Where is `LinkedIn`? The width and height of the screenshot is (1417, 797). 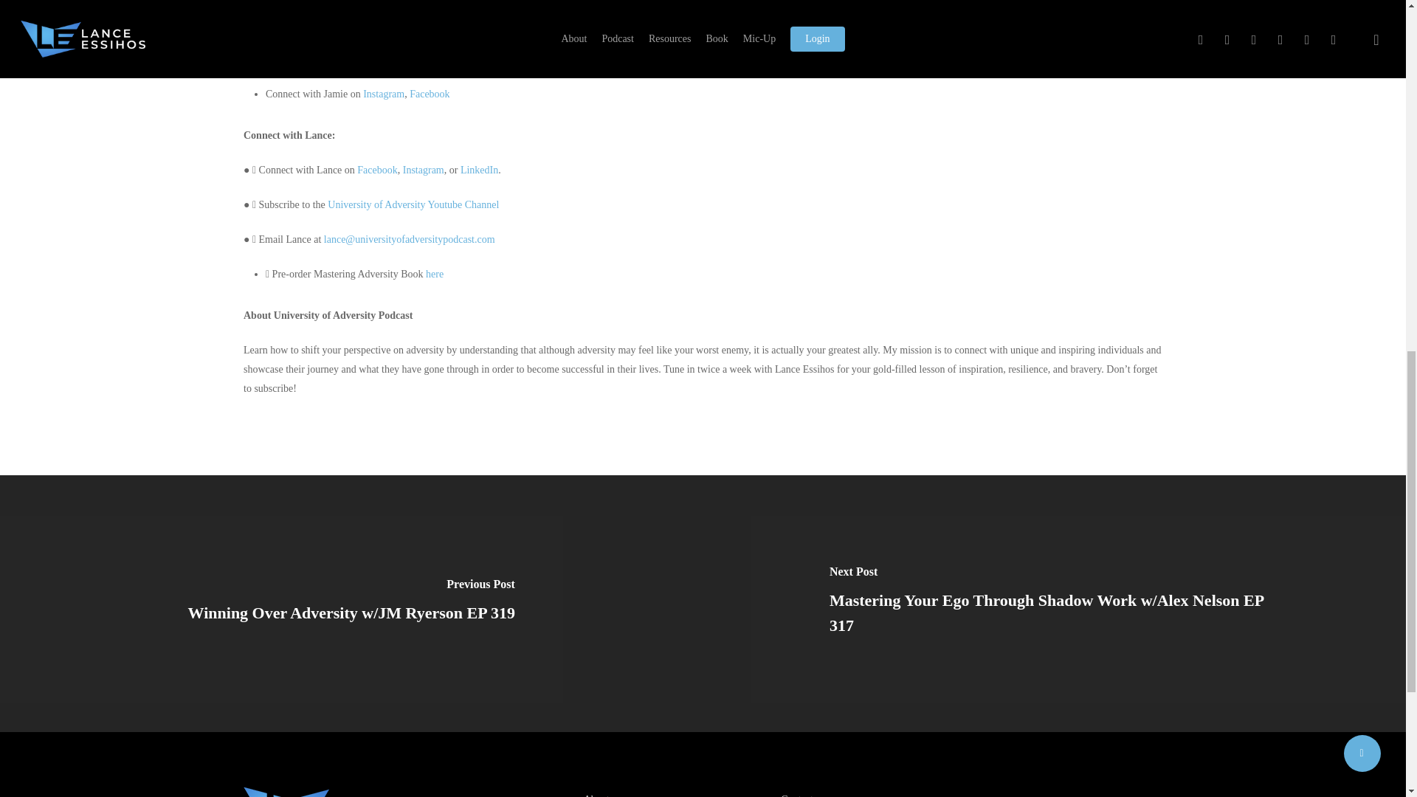 LinkedIn is located at coordinates (480, 170).